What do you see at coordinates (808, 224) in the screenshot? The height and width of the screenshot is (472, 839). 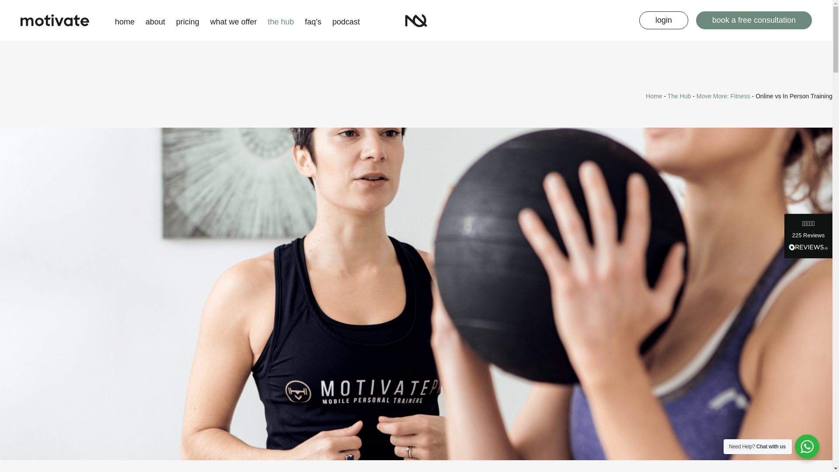 I see `5 Stars` at bounding box center [808, 224].